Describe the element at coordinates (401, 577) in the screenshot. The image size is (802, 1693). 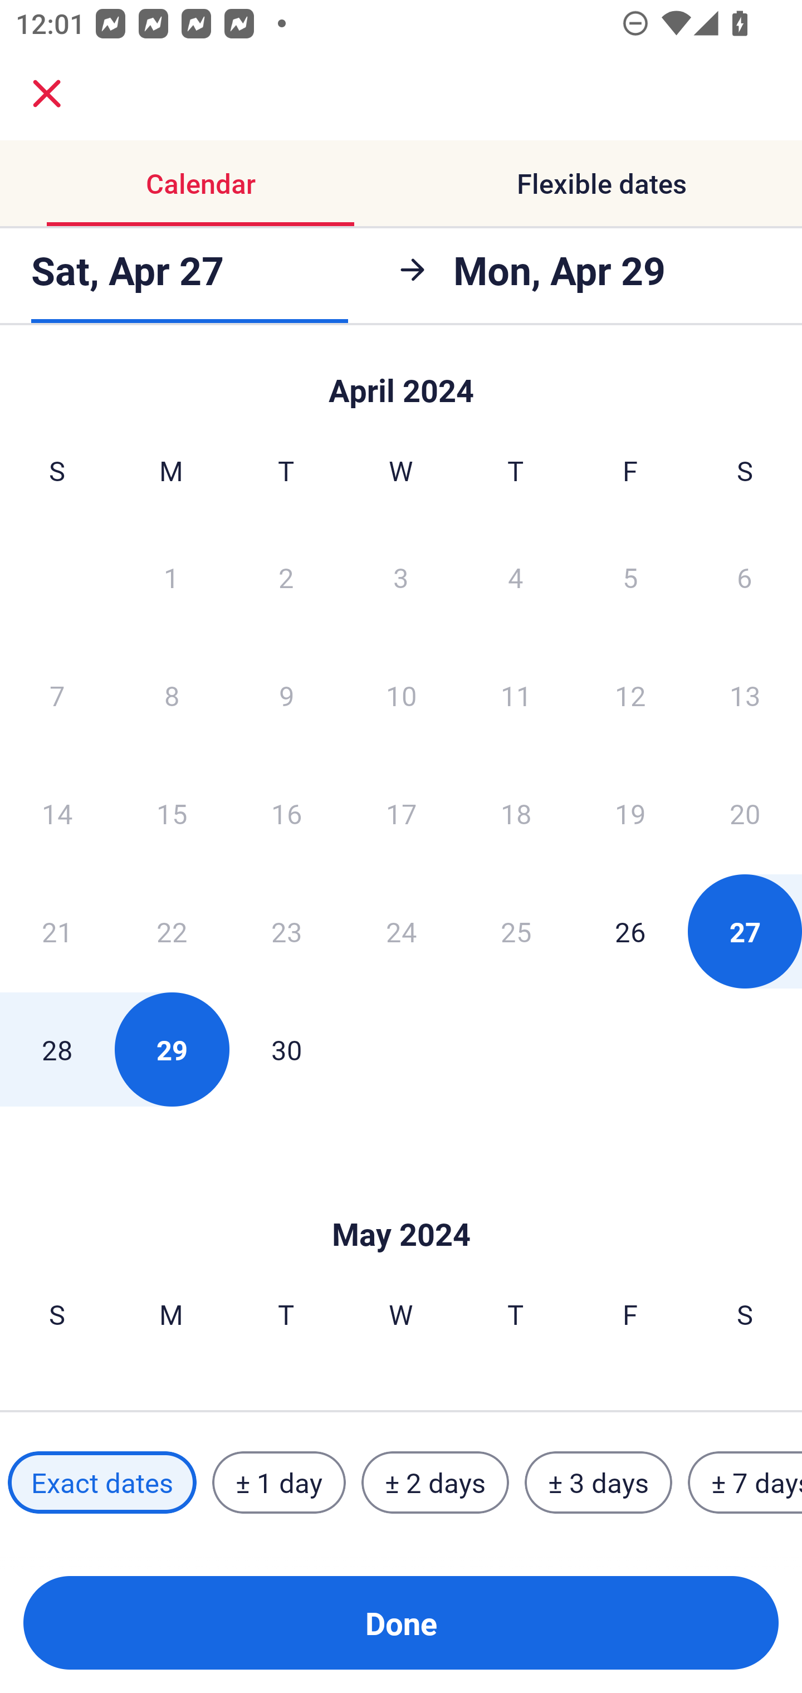
I see `3 Wednesday, April 3, 2024` at that location.